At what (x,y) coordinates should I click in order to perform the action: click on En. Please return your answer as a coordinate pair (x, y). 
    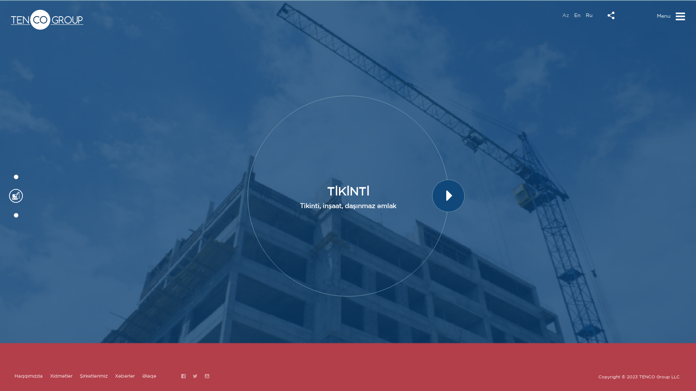
    Looking at the image, I should click on (577, 15).